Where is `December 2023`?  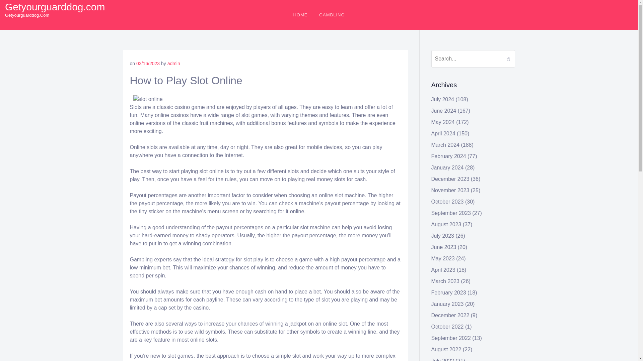 December 2023 is located at coordinates (450, 179).